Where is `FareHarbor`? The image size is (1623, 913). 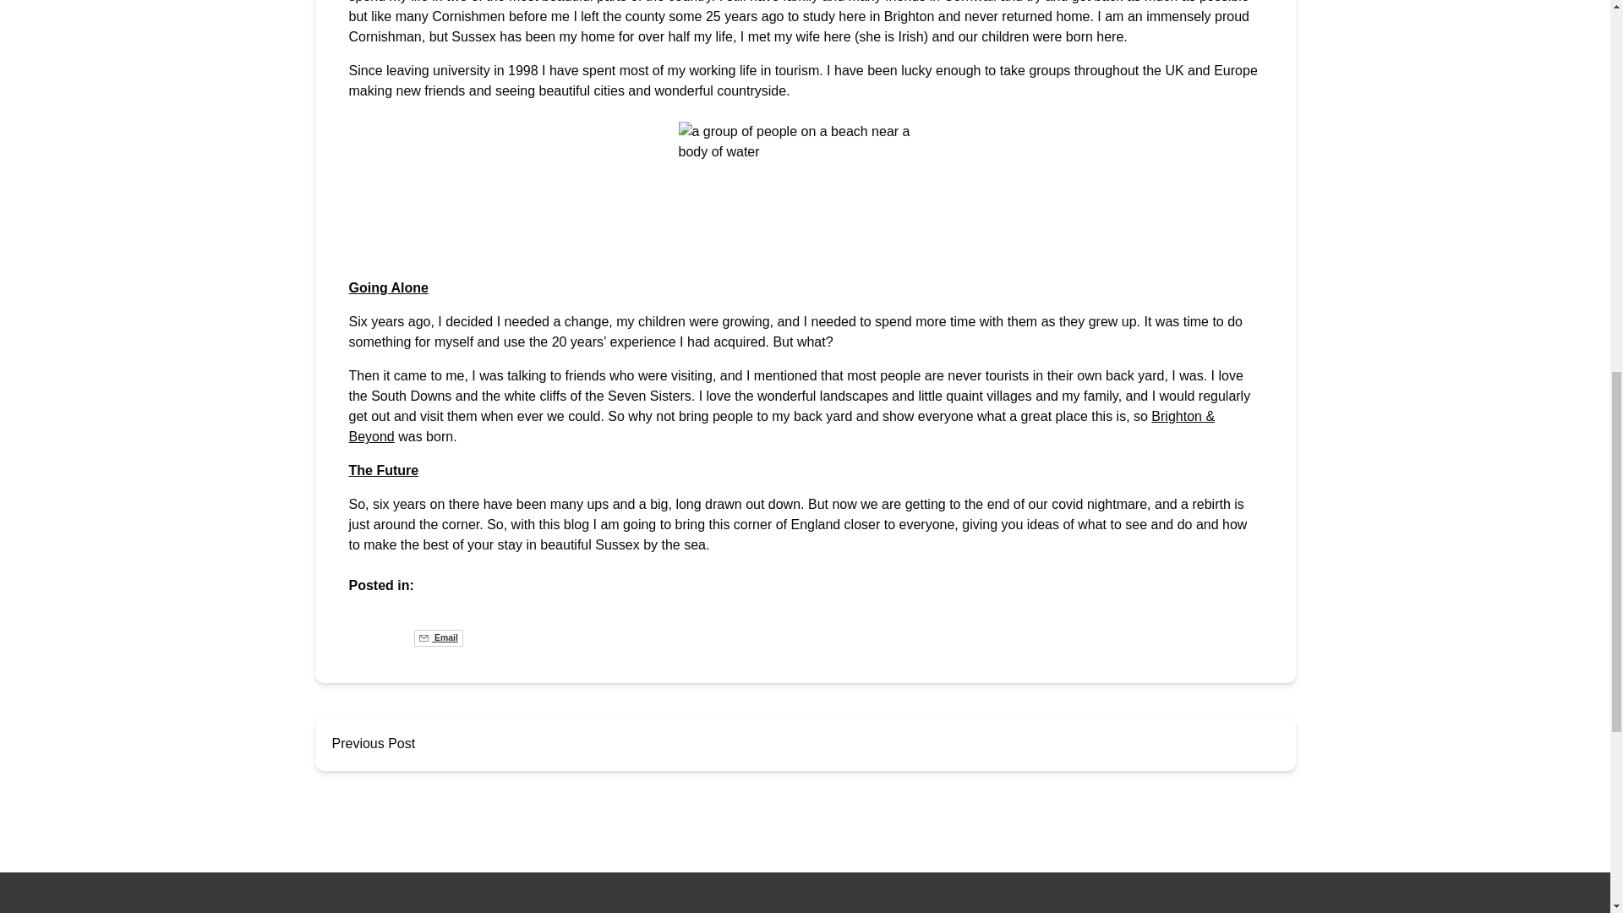 FareHarbor is located at coordinates (1496, 72).